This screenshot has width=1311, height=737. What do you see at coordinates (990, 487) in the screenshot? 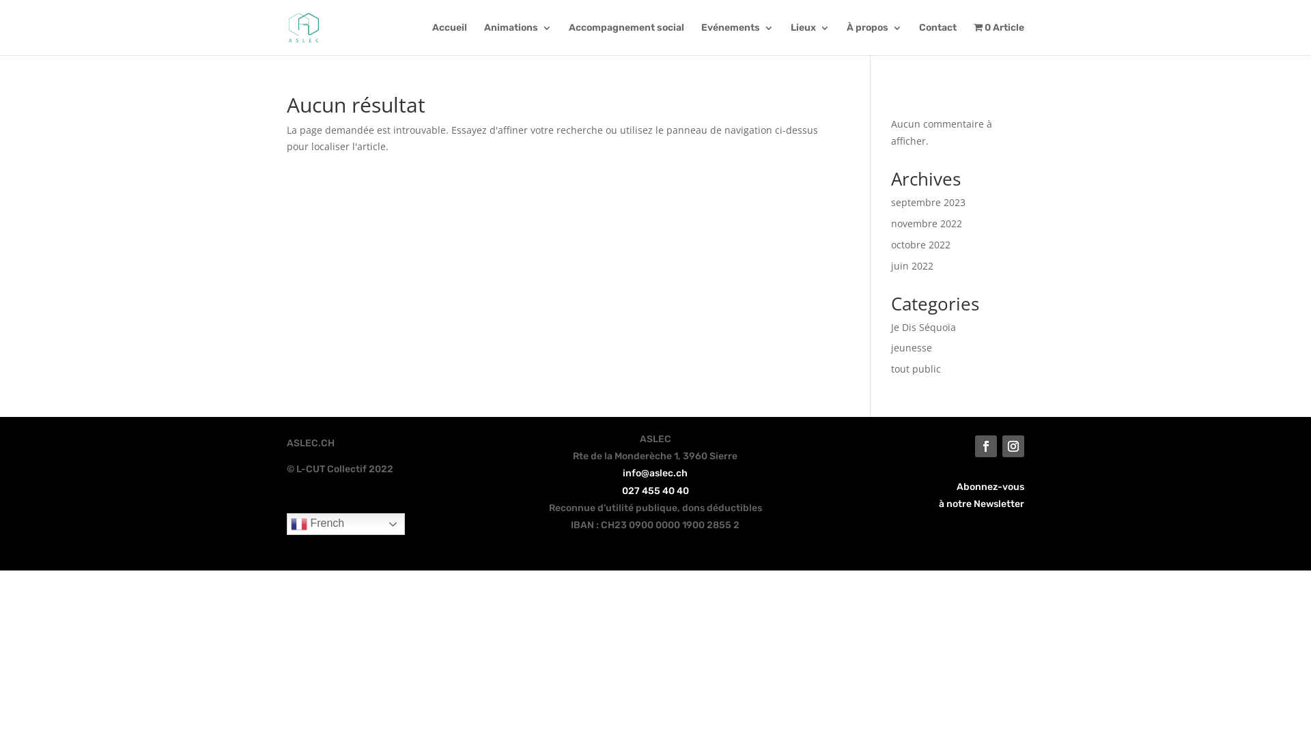
I see `Abonnez-vous` at bounding box center [990, 487].